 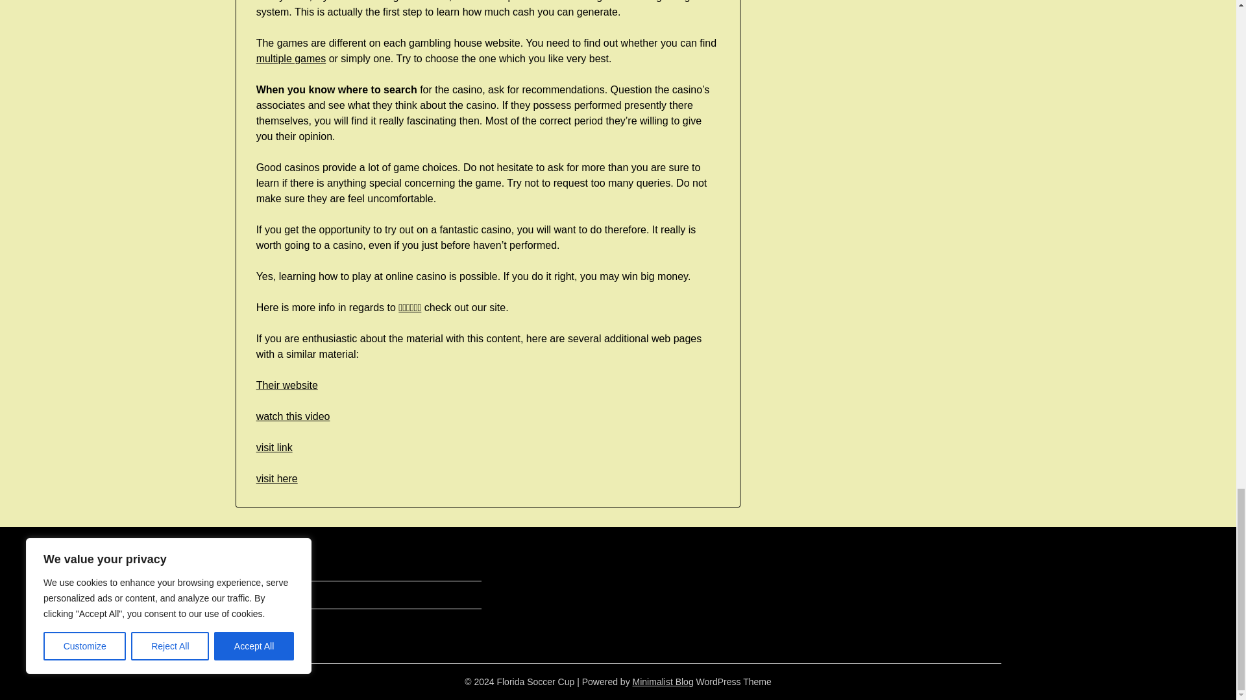 What do you see at coordinates (291, 58) in the screenshot?
I see `multiple games` at bounding box center [291, 58].